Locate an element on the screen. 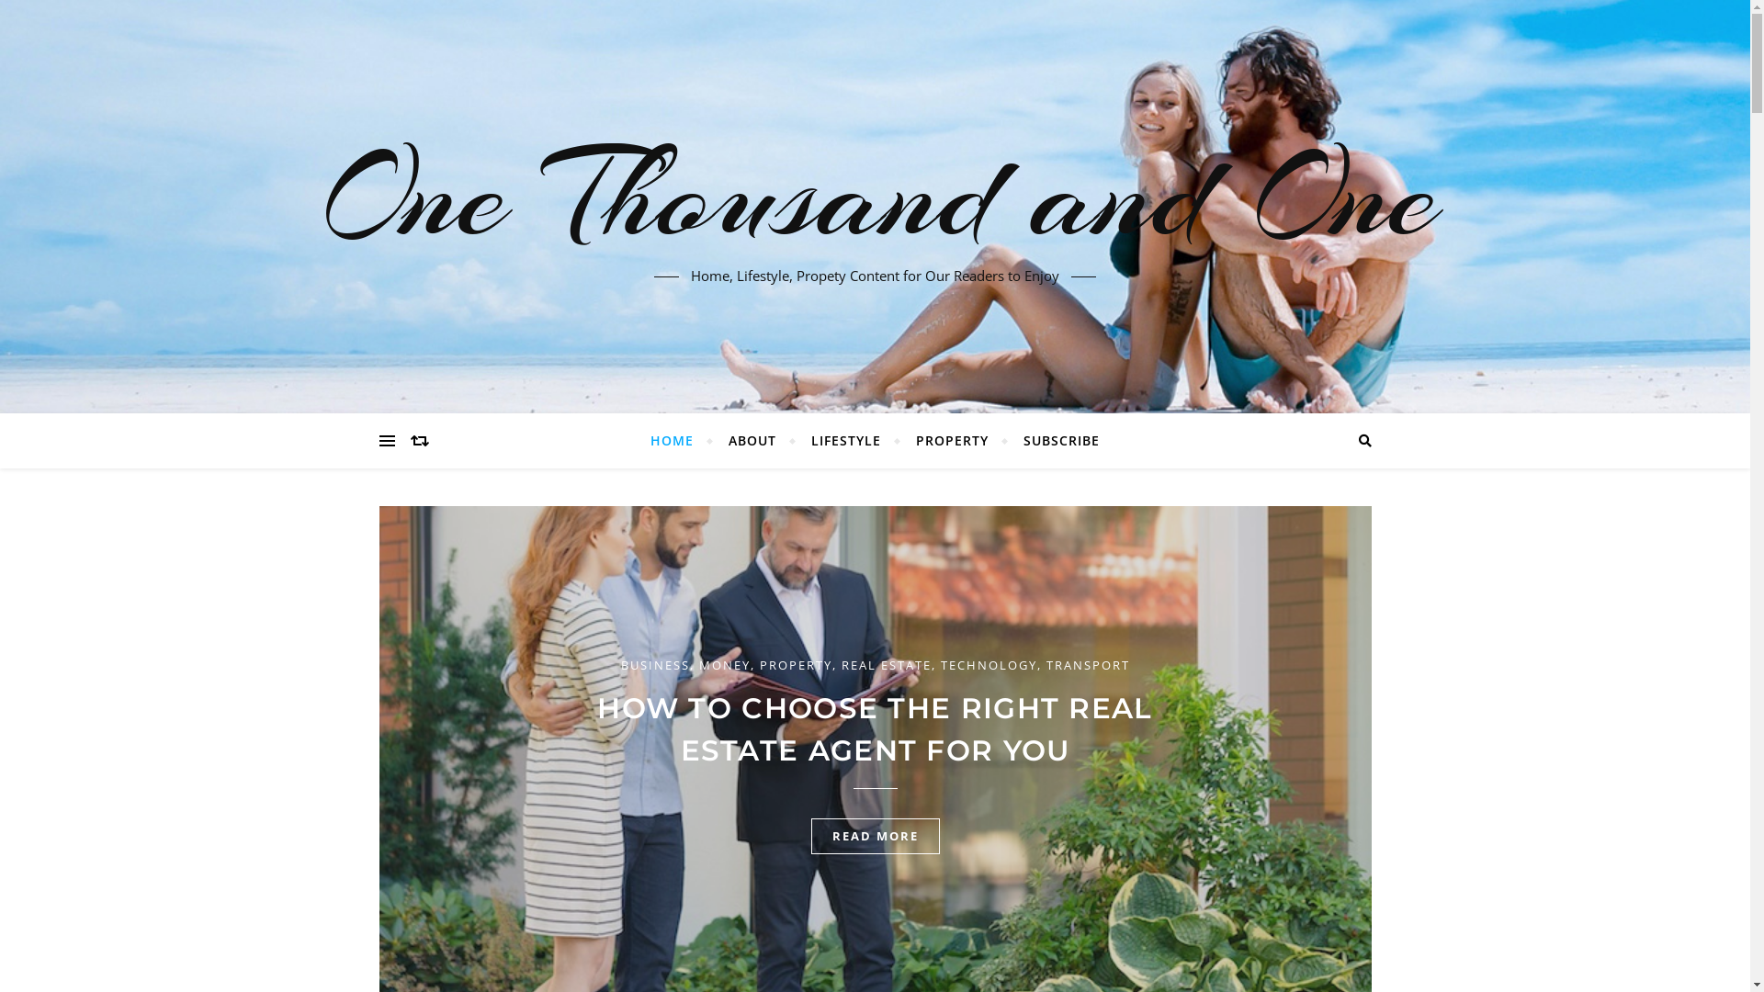  MONEY is located at coordinates (724, 665).